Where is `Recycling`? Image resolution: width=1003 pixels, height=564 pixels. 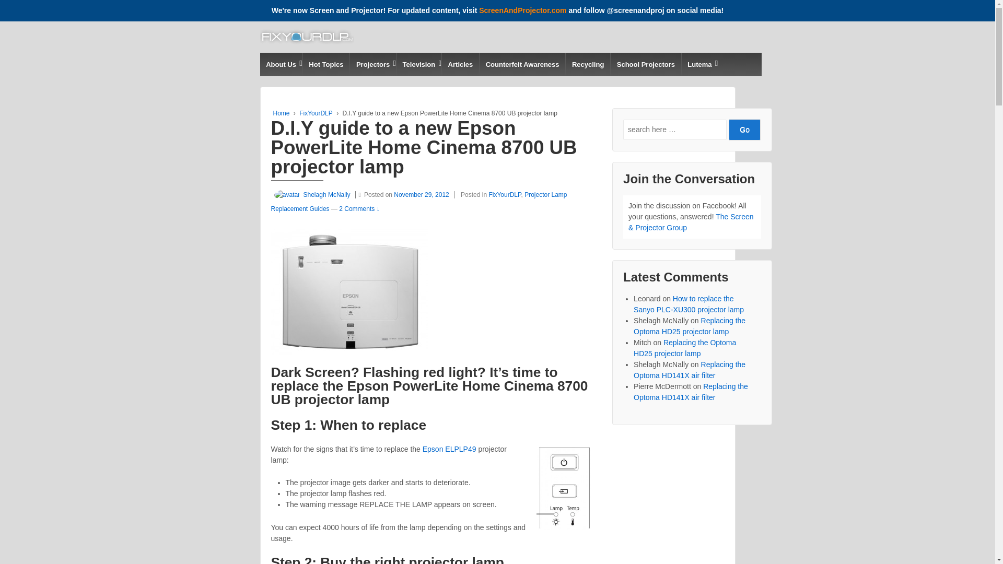 Recycling is located at coordinates (587, 64).